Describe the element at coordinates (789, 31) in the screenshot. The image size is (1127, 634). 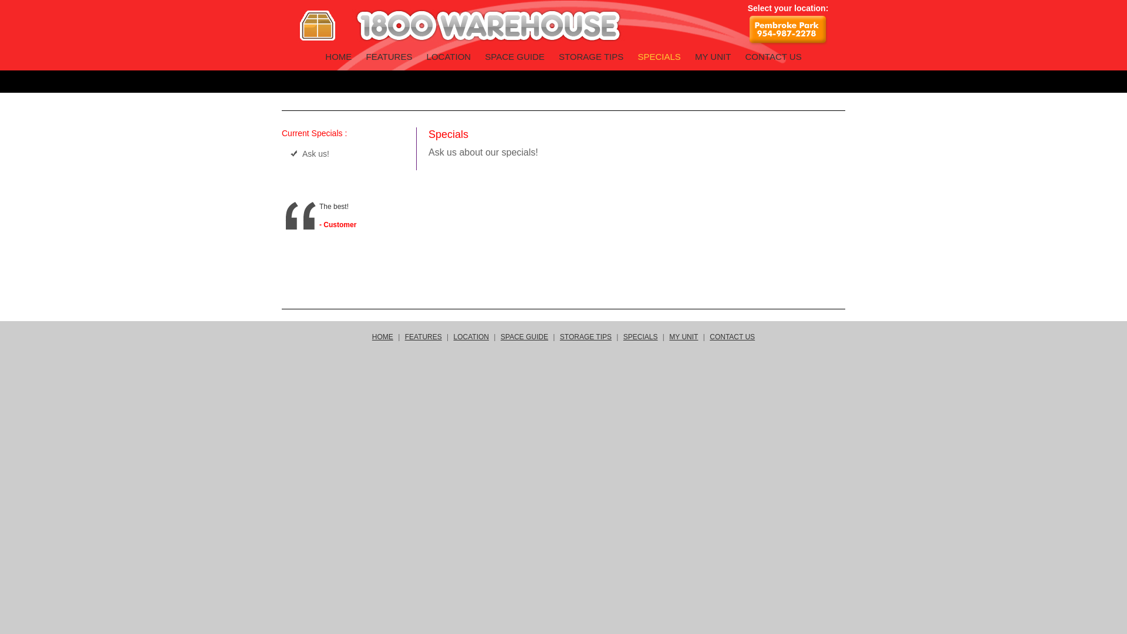
I see `Pembroke Park - (954) 987-2278` at that location.